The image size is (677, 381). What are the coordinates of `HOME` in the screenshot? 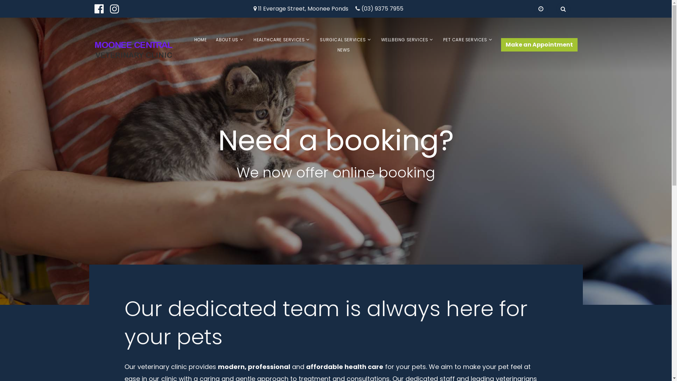 It's located at (200, 40).